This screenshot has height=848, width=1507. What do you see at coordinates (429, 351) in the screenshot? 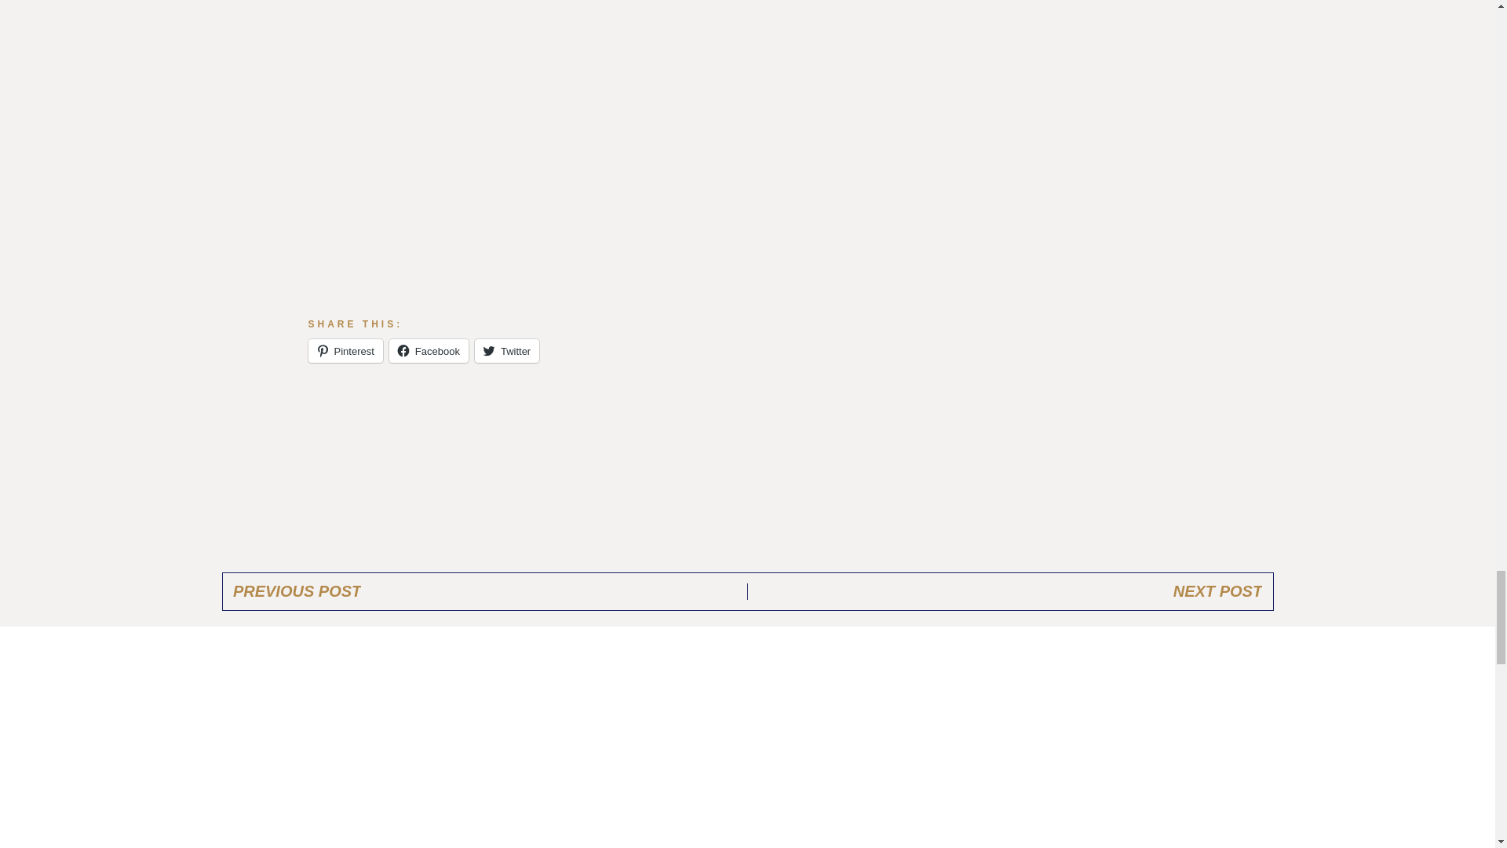
I see `Facebook` at bounding box center [429, 351].